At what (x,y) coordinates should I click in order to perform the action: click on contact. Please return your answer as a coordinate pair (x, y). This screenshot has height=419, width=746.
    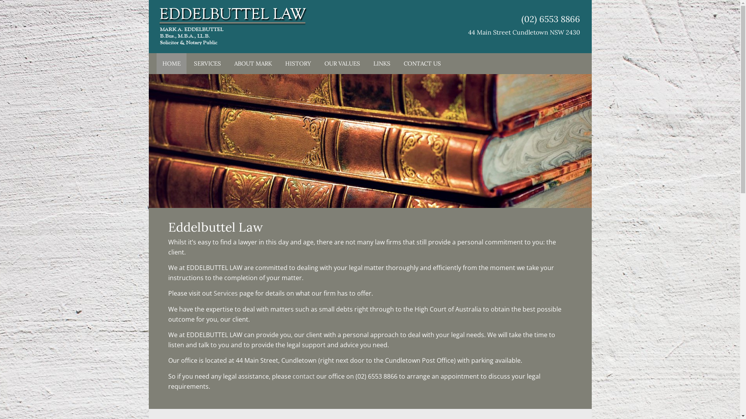
    Looking at the image, I should click on (303, 376).